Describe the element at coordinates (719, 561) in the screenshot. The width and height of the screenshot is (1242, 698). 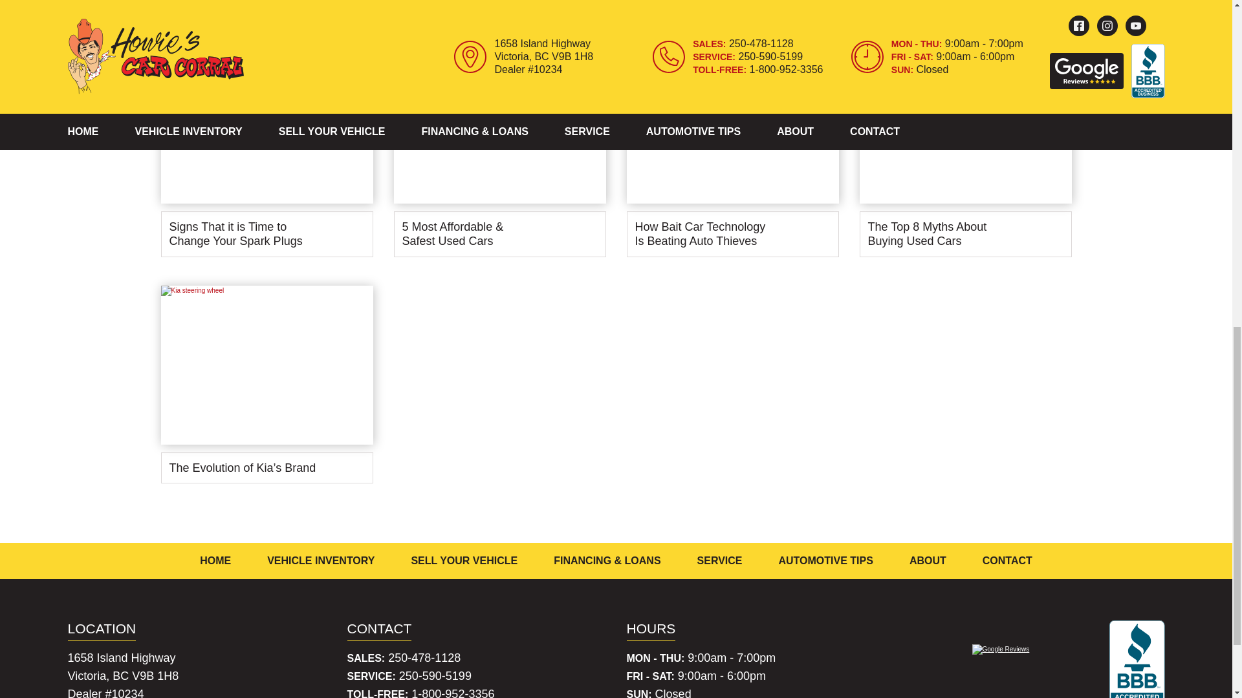
I see `SERVICE` at that location.